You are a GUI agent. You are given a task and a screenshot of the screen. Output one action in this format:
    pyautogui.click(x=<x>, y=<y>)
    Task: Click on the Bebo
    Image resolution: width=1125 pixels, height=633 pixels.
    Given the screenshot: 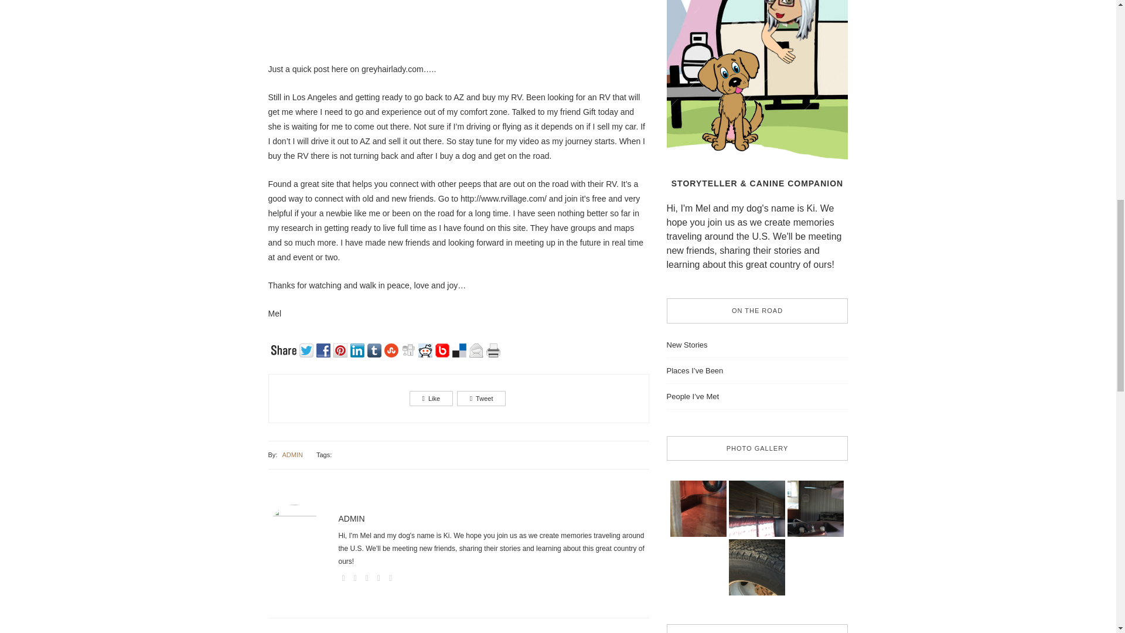 What is the action you would take?
    pyautogui.click(x=443, y=349)
    